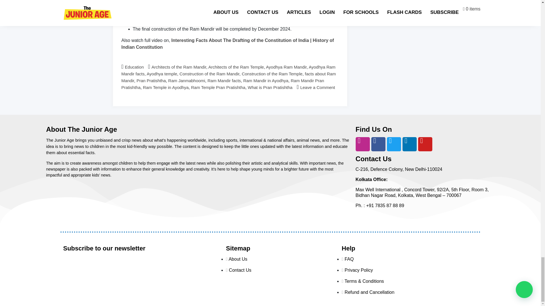  Describe the element at coordinates (179, 67) in the screenshot. I see `Architects of the Ram Mandir` at that location.